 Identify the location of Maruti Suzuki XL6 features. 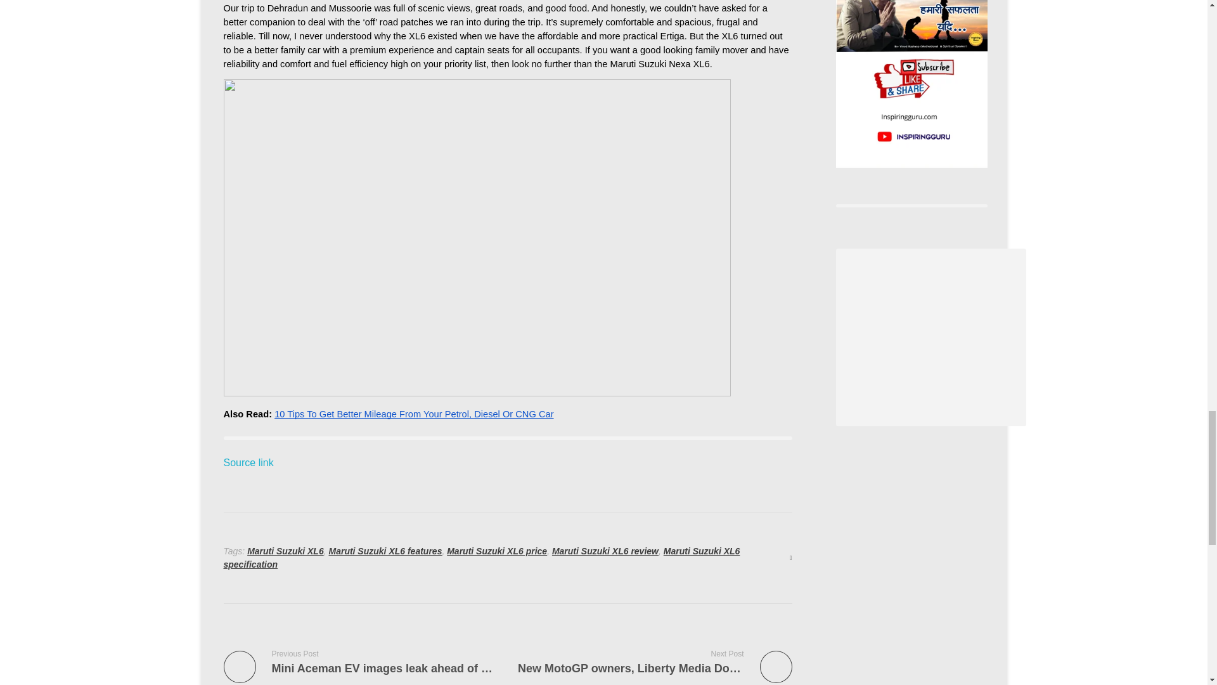
(605, 551).